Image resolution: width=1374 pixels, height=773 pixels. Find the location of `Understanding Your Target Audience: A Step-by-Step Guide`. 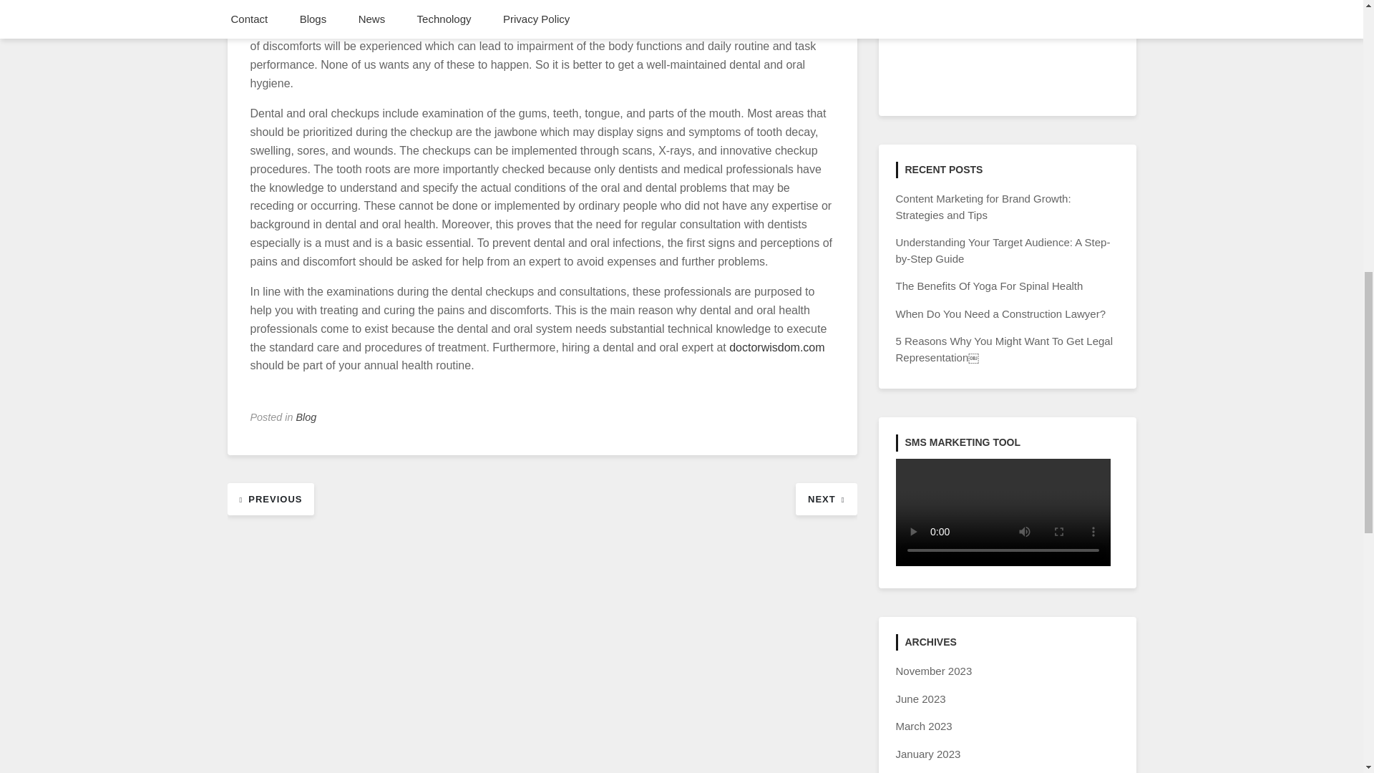

Understanding Your Target Audience: A Step-by-Step Guide is located at coordinates (1003, 251).